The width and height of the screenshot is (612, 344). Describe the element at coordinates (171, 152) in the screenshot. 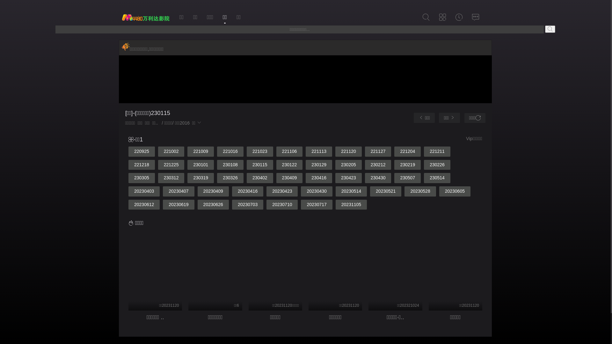

I see `221002` at that location.